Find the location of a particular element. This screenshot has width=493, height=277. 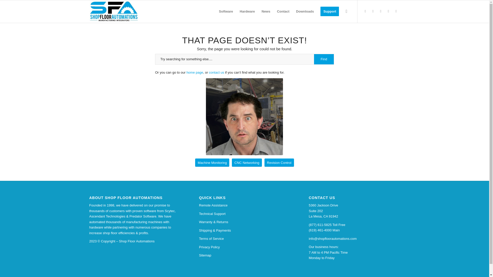

Downloads is located at coordinates (305, 11).